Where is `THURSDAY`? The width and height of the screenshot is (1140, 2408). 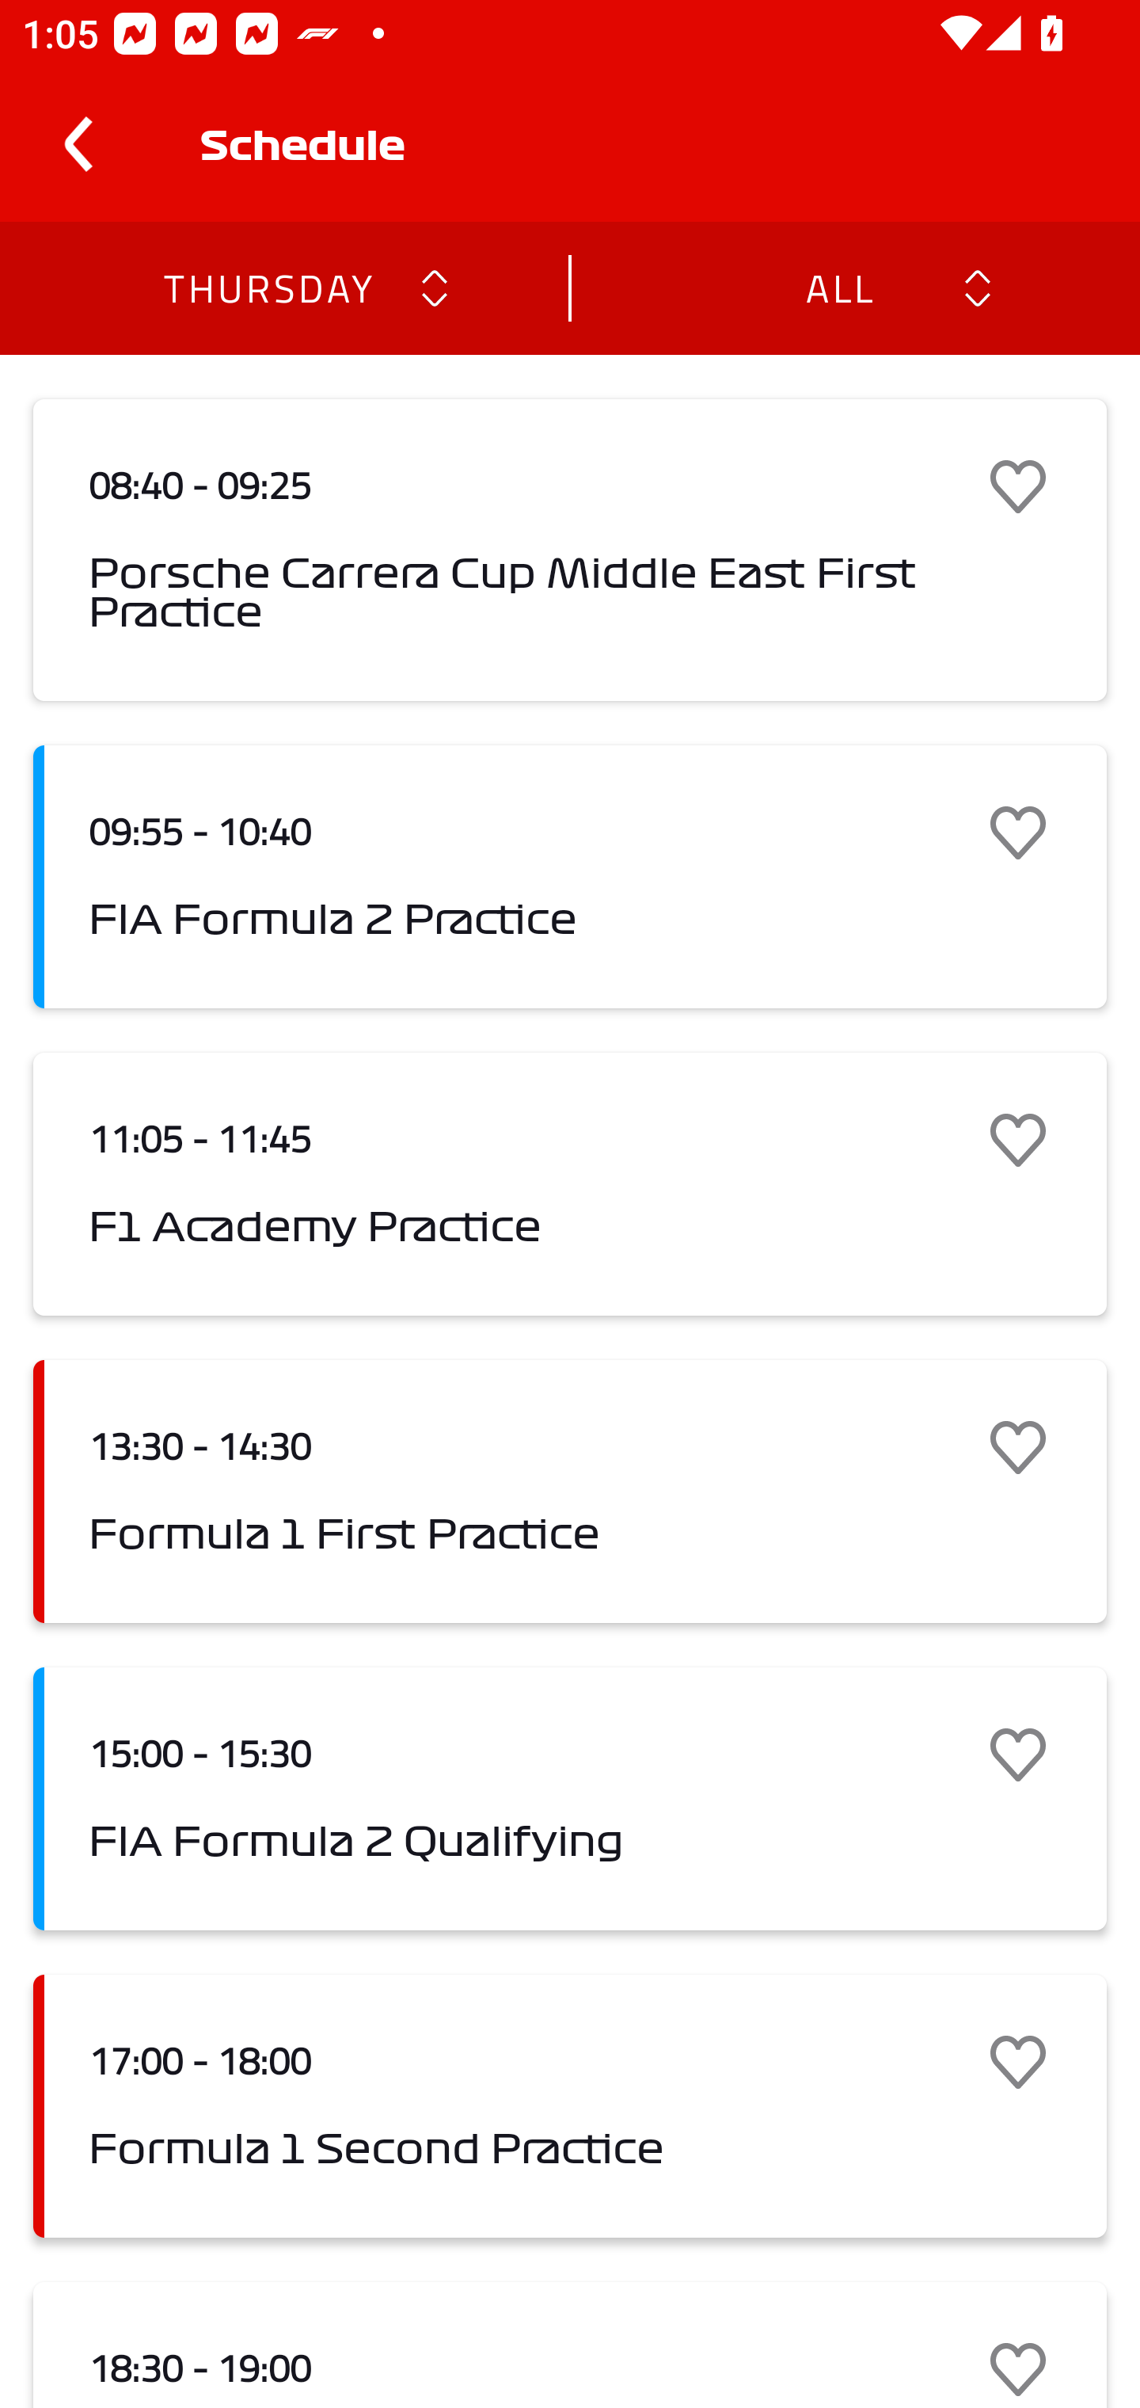 THURSDAY is located at coordinates (268, 287).